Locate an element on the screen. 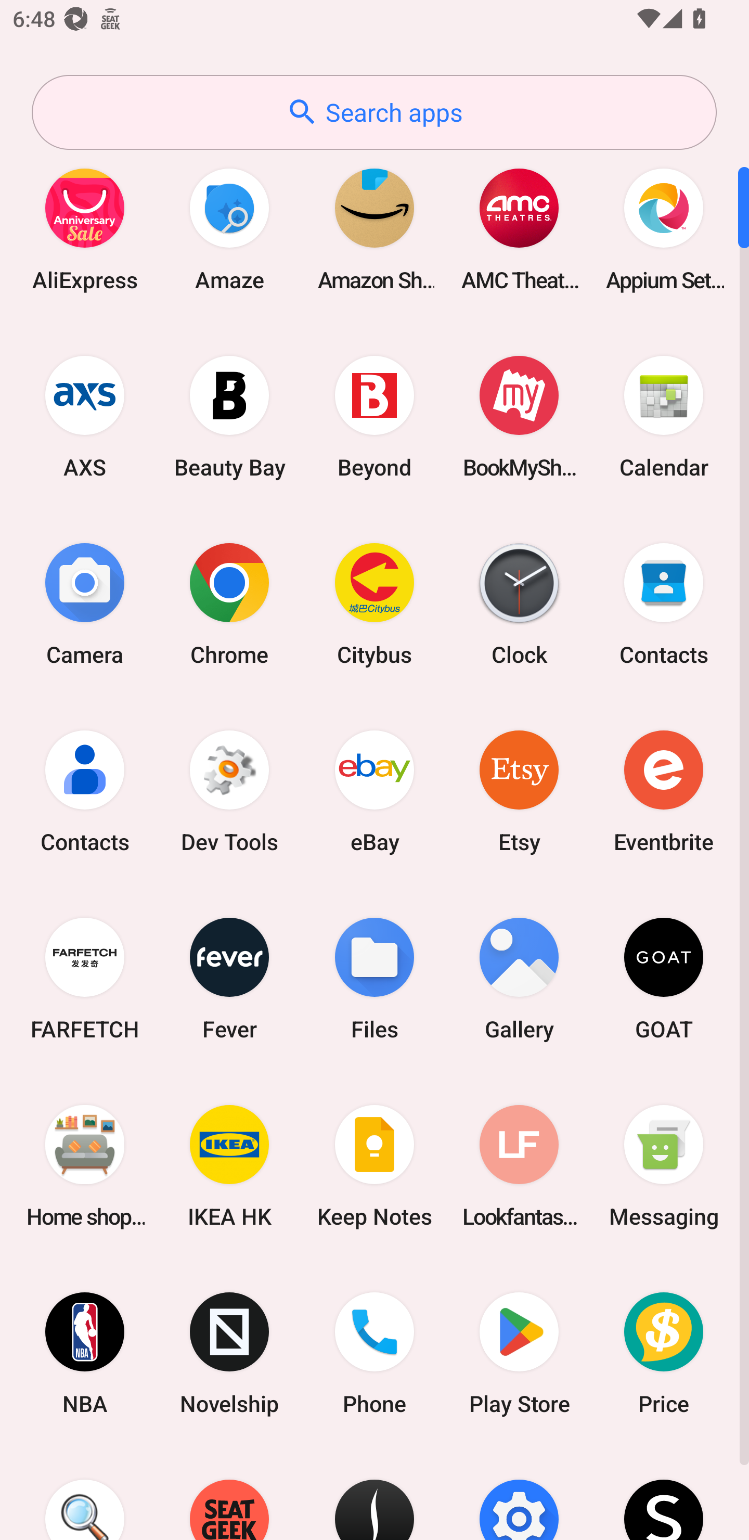 The image size is (749, 1540). Price is located at coordinates (664, 1354).